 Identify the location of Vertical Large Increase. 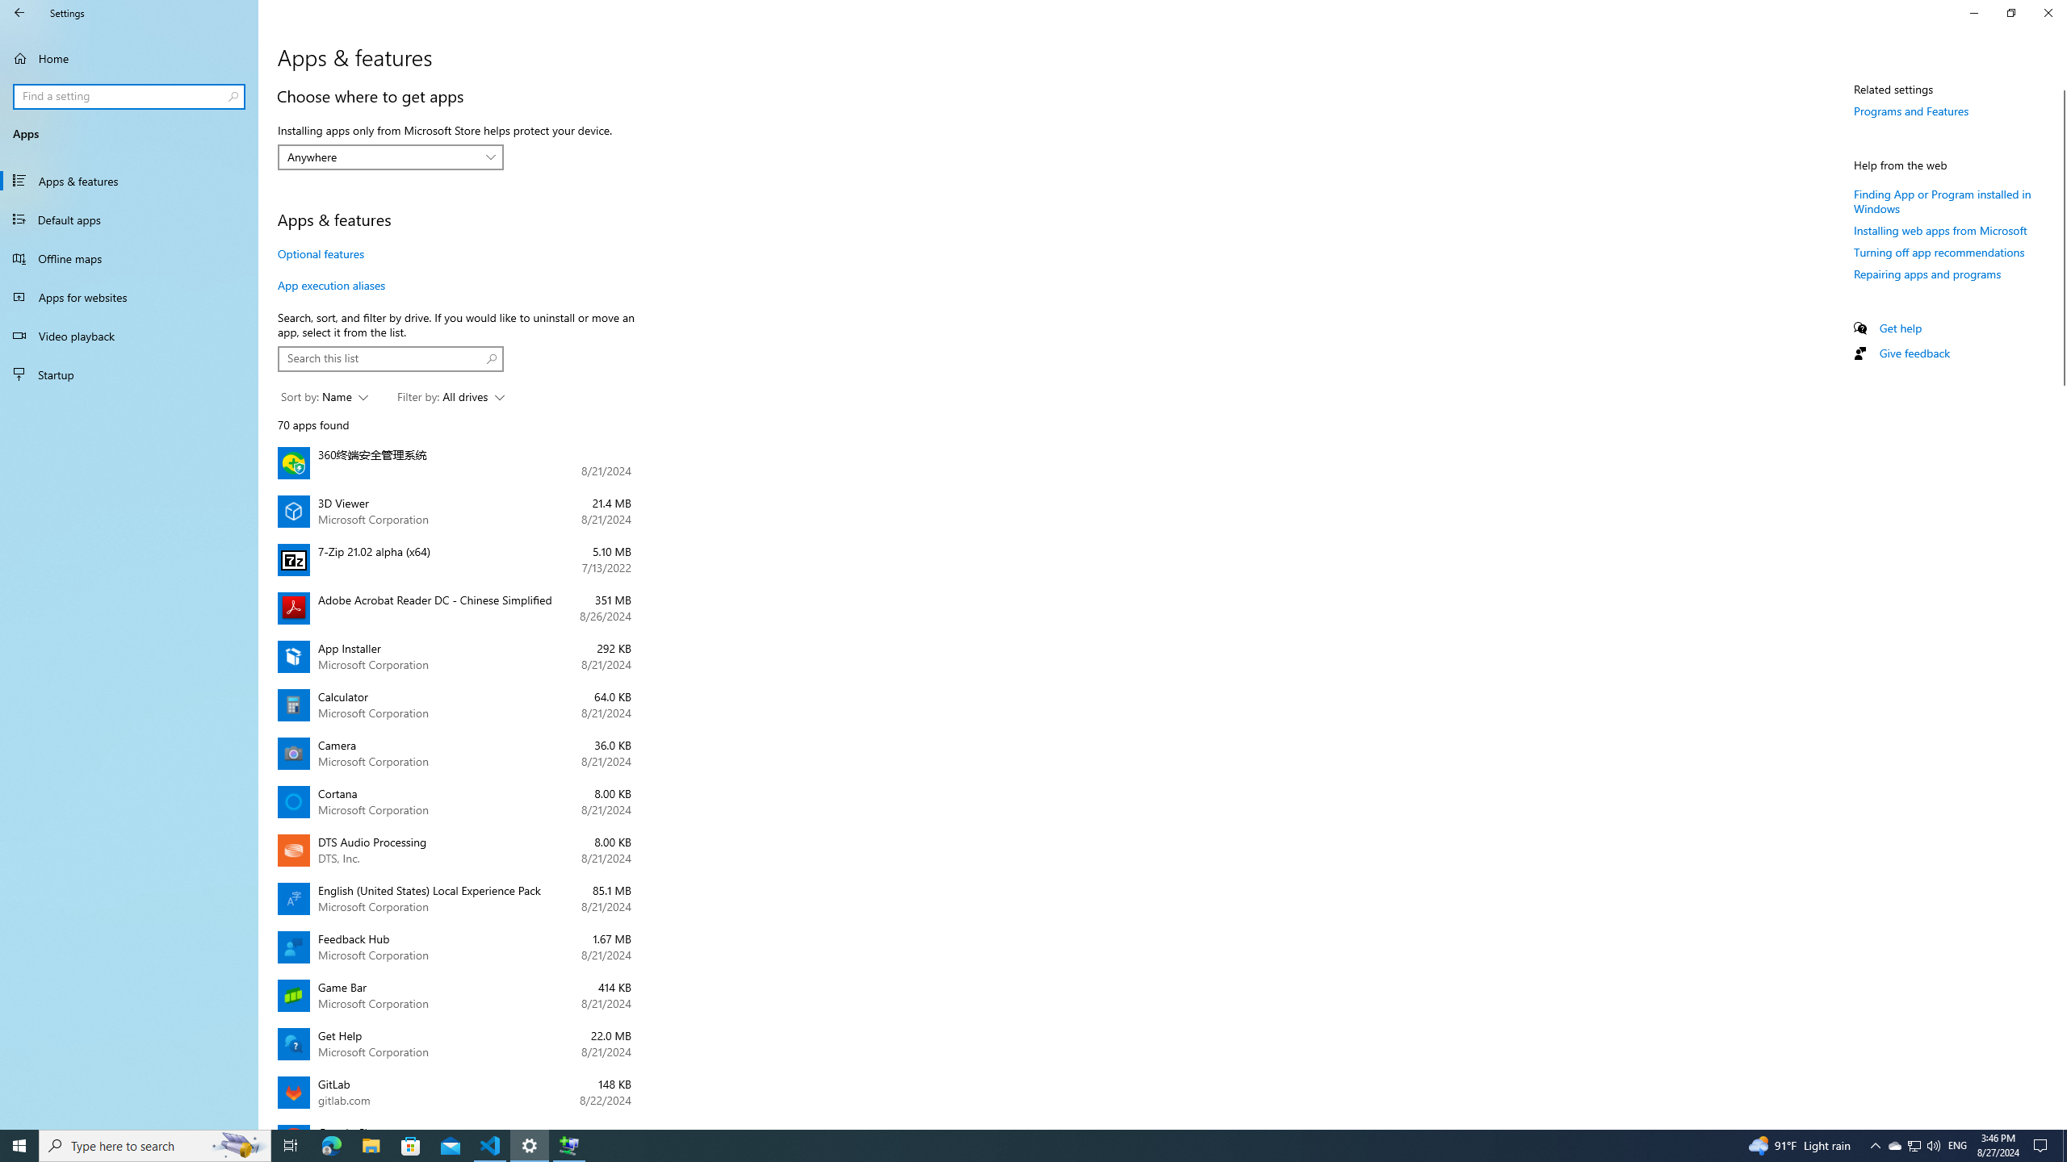
(129, 297).